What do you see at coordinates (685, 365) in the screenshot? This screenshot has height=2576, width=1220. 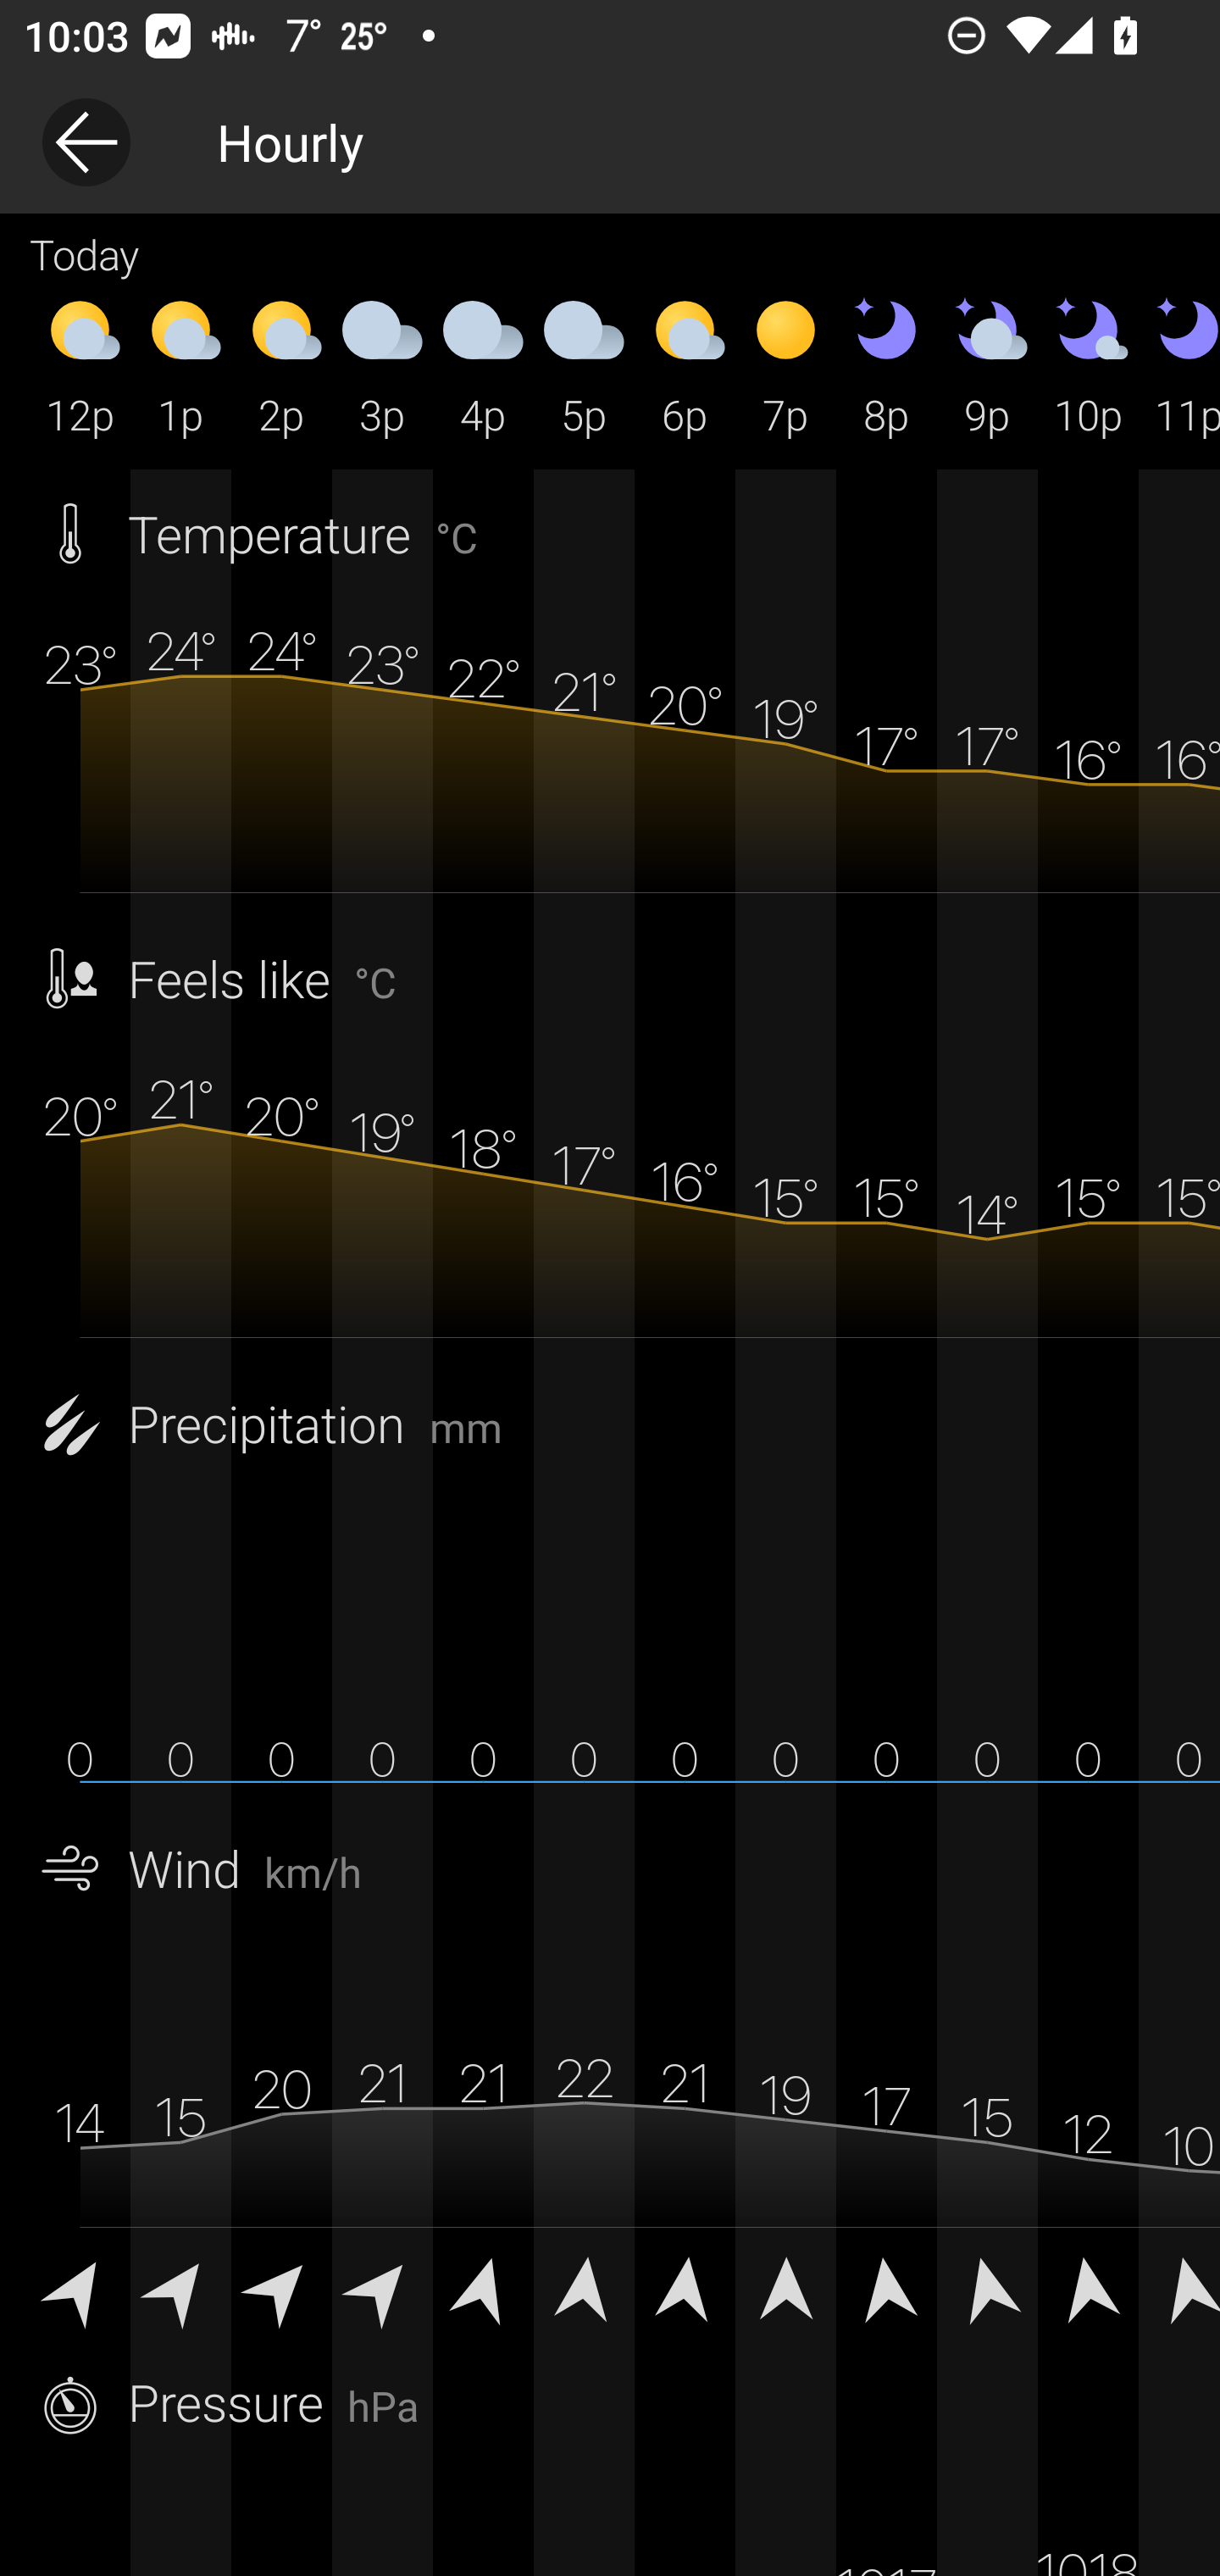 I see `6p` at bounding box center [685, 365].